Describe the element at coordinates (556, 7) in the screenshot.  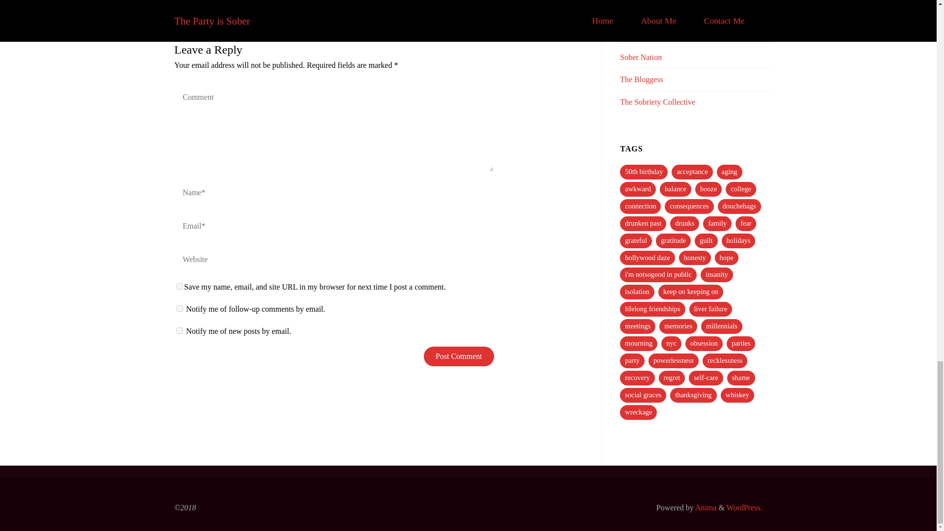
I see `Reply` at that location.